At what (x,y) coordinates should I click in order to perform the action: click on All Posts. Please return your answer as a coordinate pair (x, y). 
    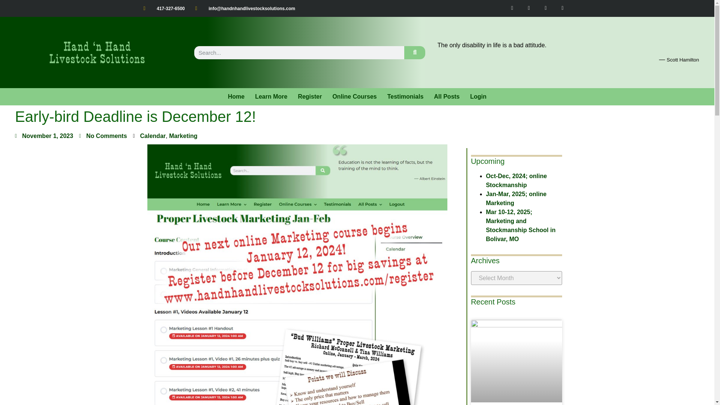
    Looking at the image, I should click on (446, 97).